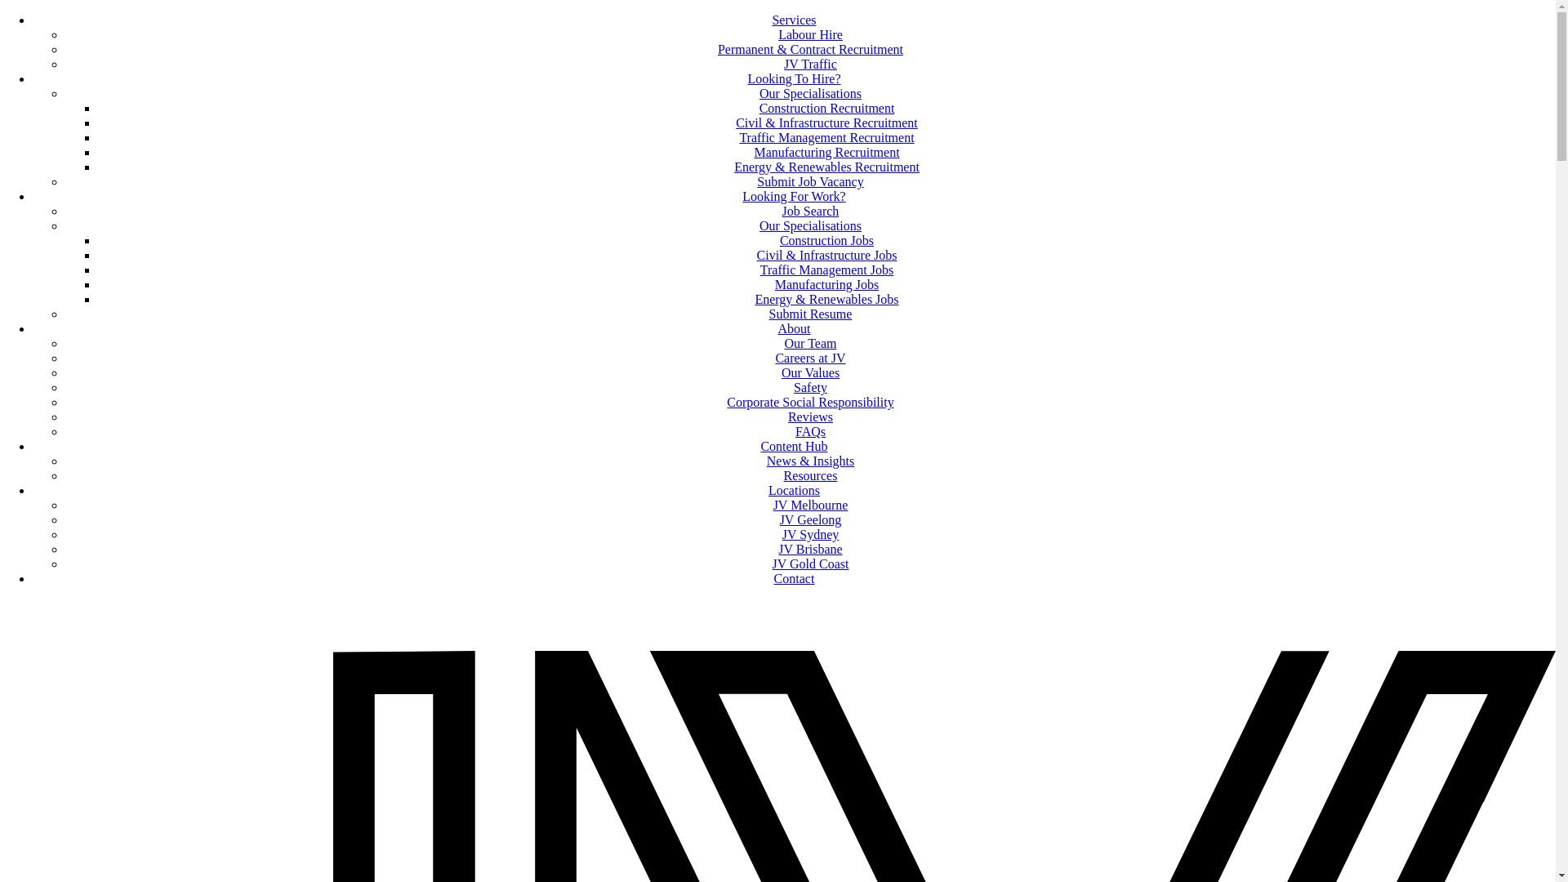  What do you see at coordinates (826, 167) in the screenshot?
I see `Energy & Renewables Recruitment` at bounding box center [826, 167].